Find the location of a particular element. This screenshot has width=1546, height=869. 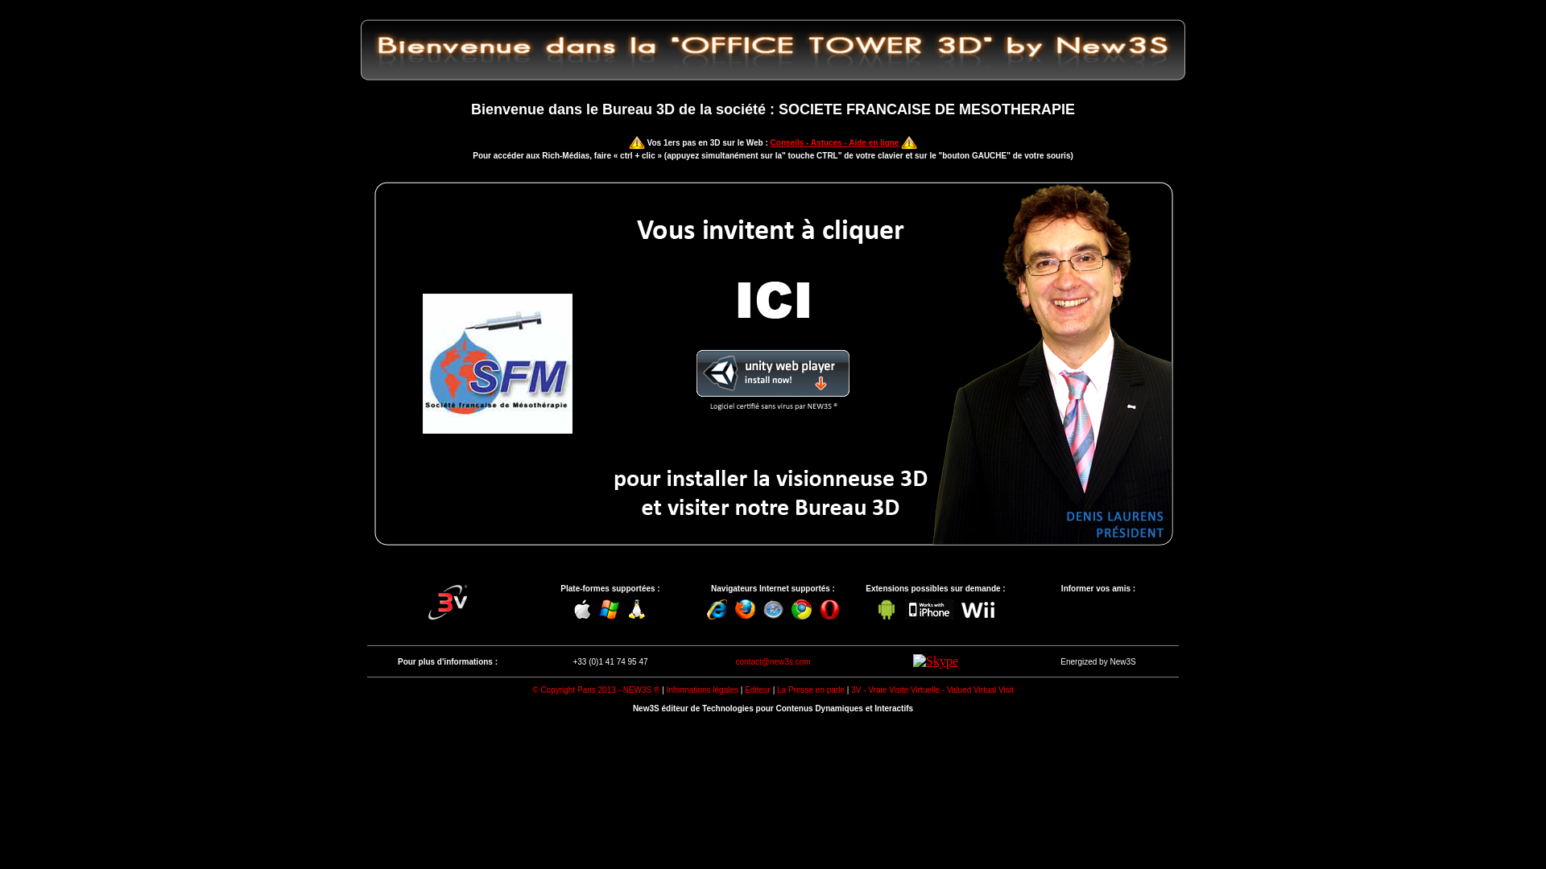

Editeur is located at coordinates (759, 690).